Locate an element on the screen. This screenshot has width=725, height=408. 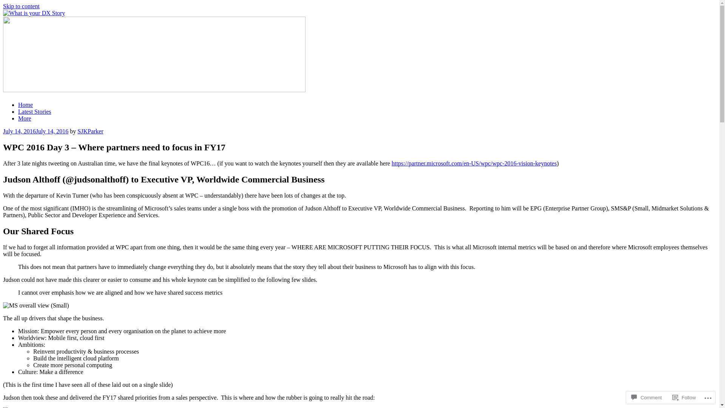
Comment is located at coordinates (646, 397).